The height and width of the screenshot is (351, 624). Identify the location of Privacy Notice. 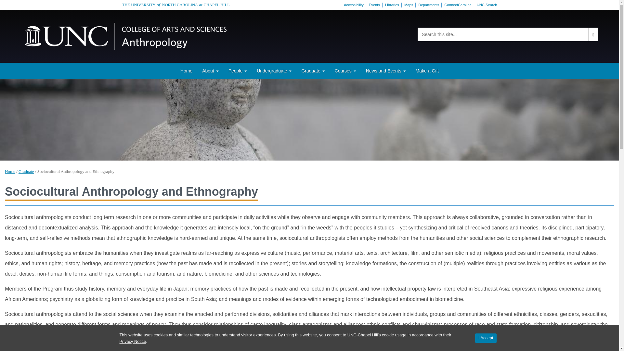
(133, 341).